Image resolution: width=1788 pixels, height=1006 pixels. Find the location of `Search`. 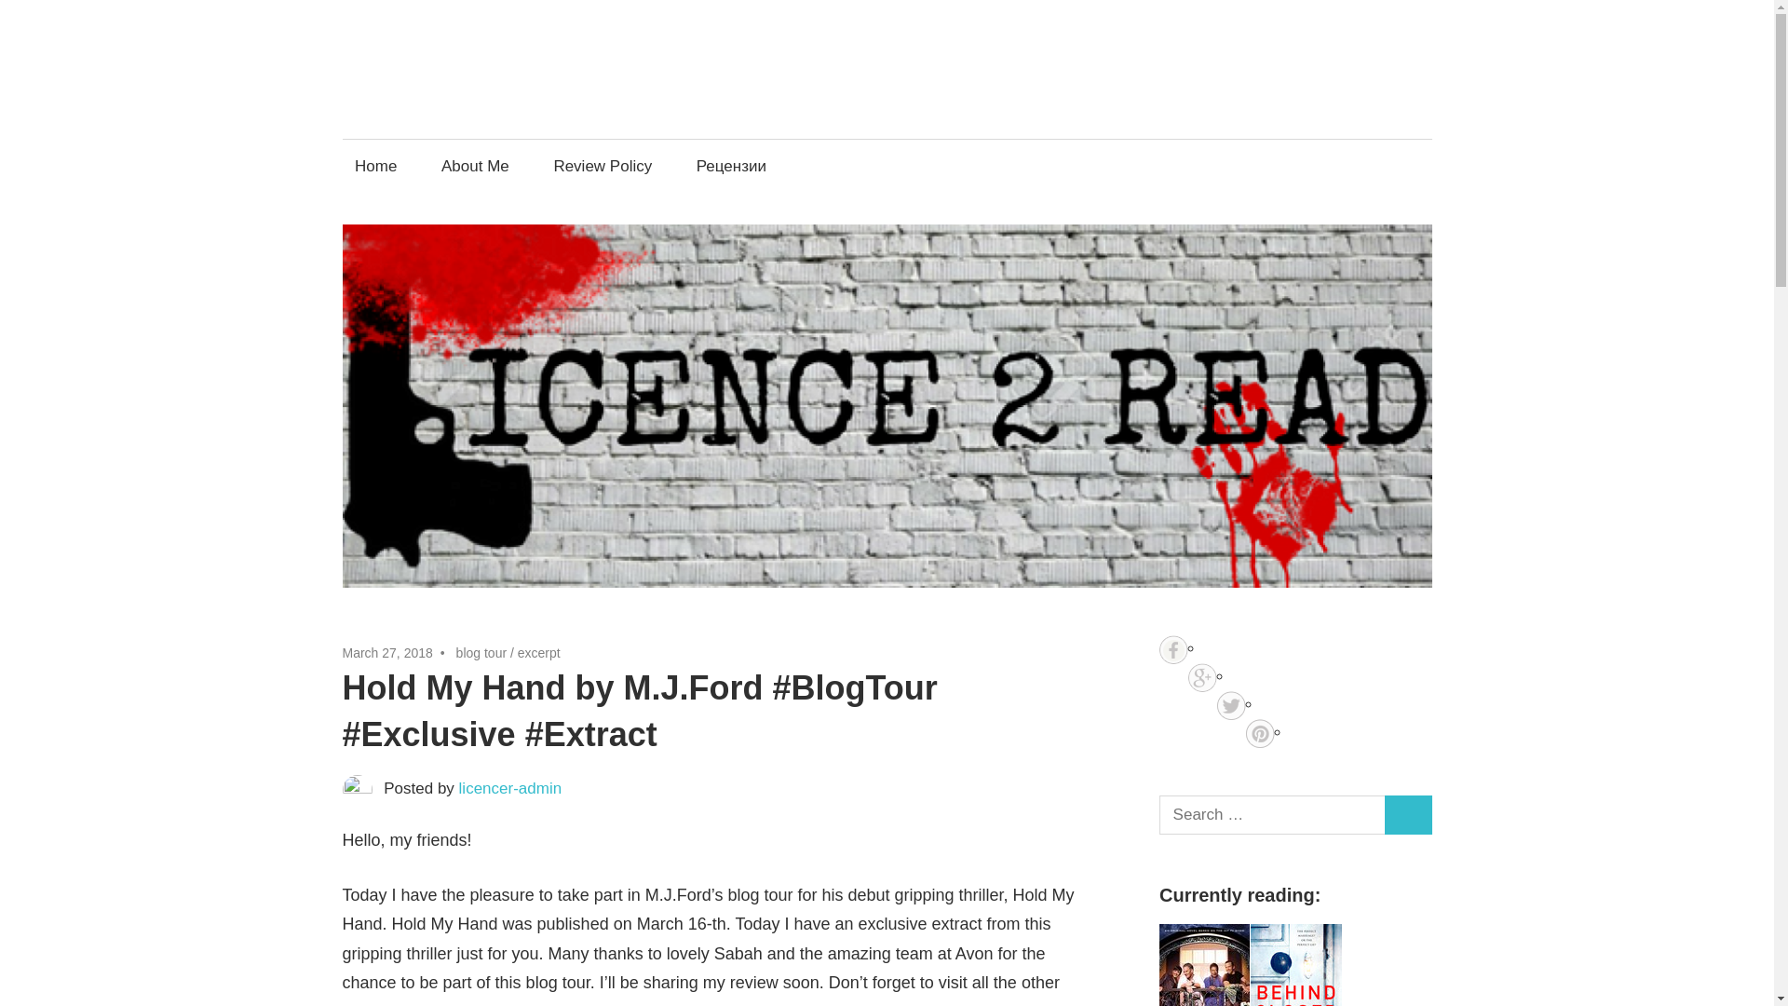

Search is located at coordinates (1408, 816).